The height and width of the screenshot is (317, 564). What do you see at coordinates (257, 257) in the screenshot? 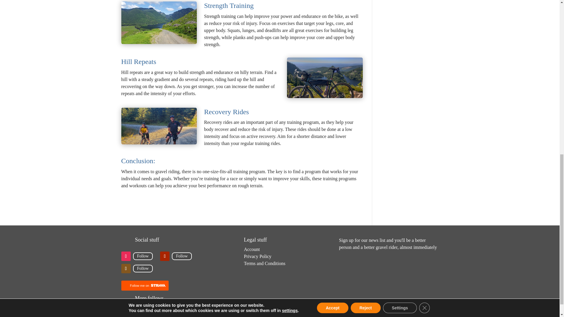
I see `Privacy Policy` at bounding box center [257, 257].